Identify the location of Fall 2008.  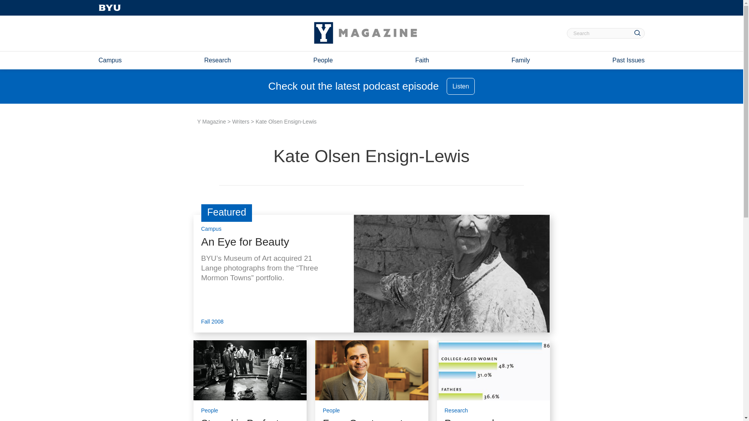
(213, 320).